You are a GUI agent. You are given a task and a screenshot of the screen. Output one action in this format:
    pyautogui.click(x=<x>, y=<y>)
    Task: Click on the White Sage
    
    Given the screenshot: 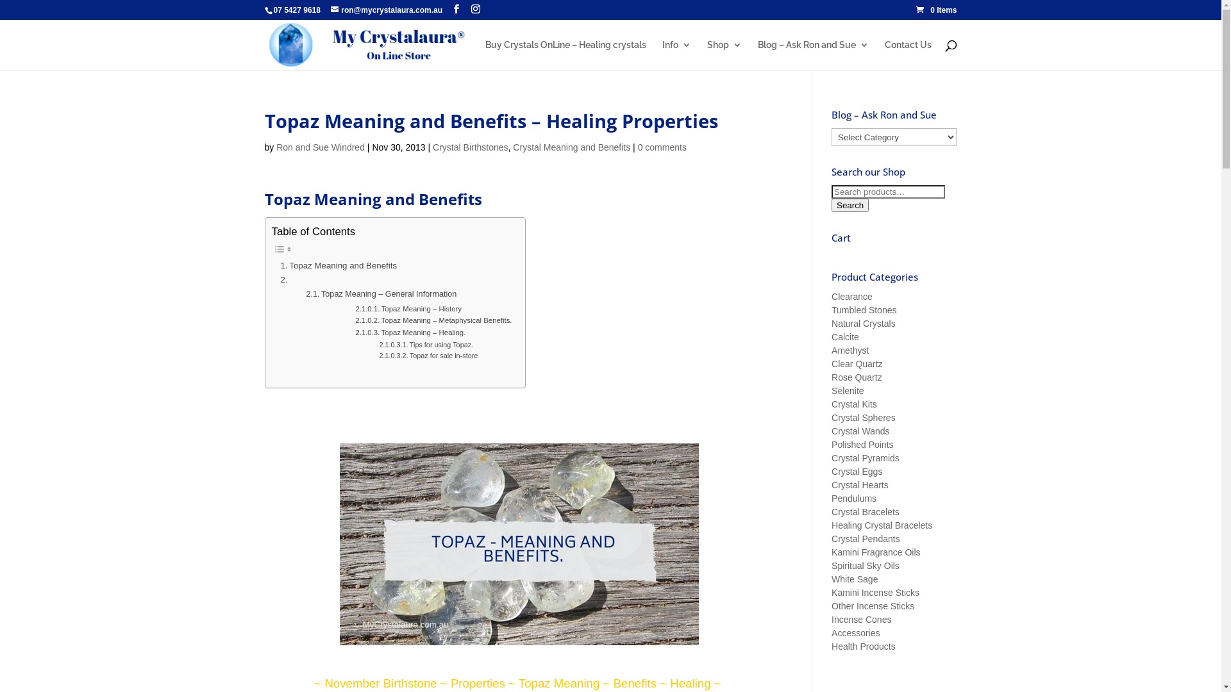 What is the action you would take?
    pyautogui.click(x=855, y=579)
    